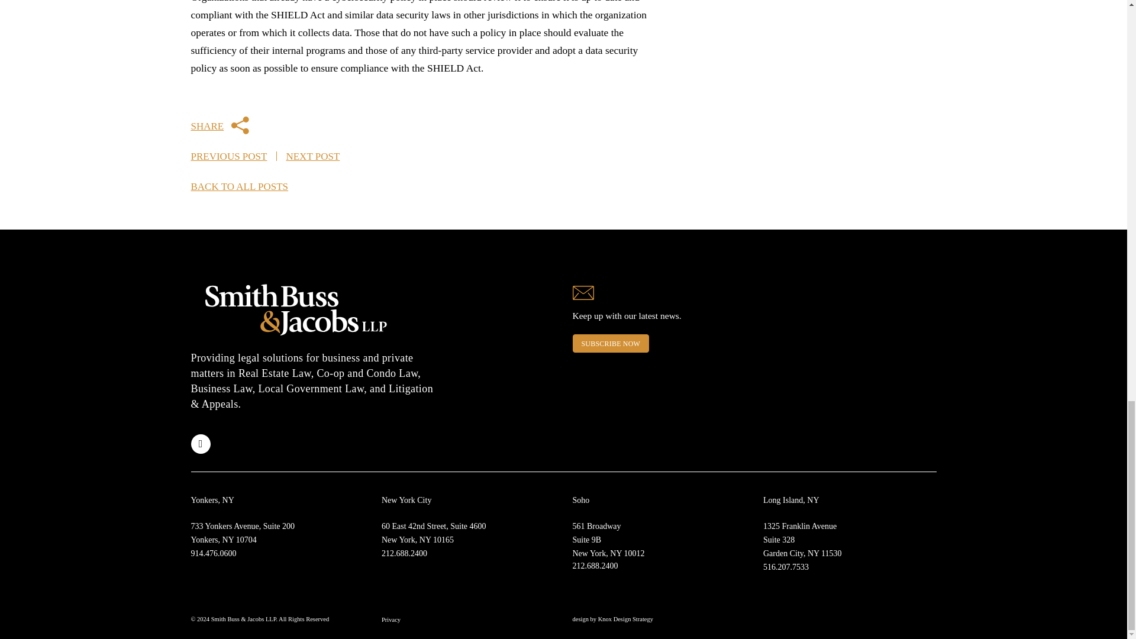 This screenshot has height=639, width=1136. Describe the element at coordinates (786, 567) in the screenshot. I see `NEXT POST` at that location.